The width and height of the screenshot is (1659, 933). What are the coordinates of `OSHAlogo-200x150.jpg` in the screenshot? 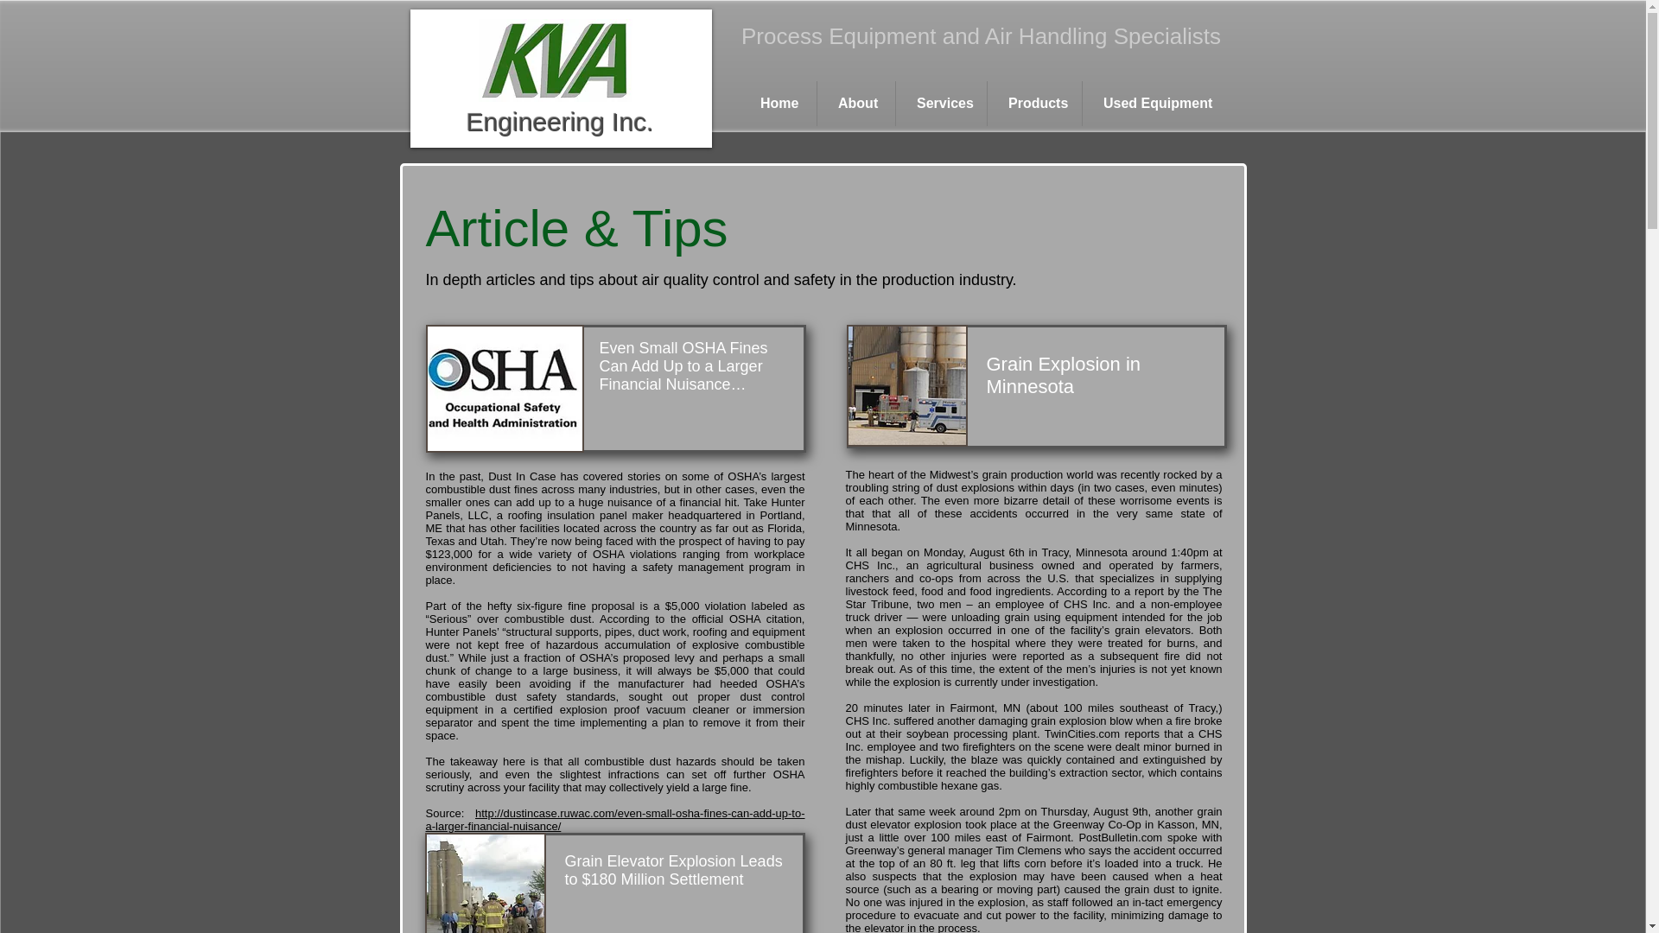 It's located at (504, 388).